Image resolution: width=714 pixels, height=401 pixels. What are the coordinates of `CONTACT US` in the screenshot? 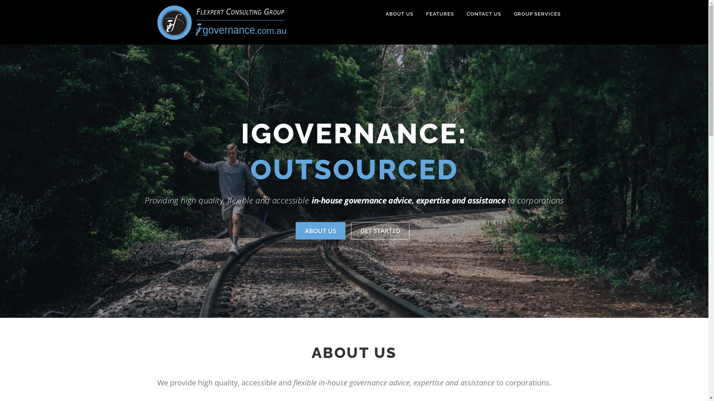 It's located at (484, 14).